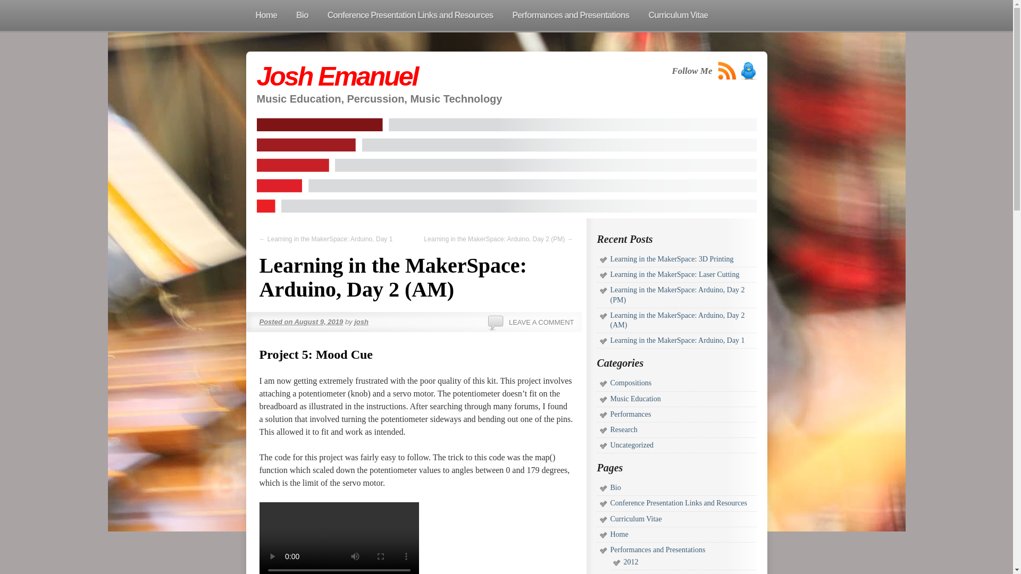 The width and height of the screenshot is (1021, 574). What do you see at coordinates (727, 71) in the screenshot?
I see `RSS Feed` at bounding box center [727, 71].